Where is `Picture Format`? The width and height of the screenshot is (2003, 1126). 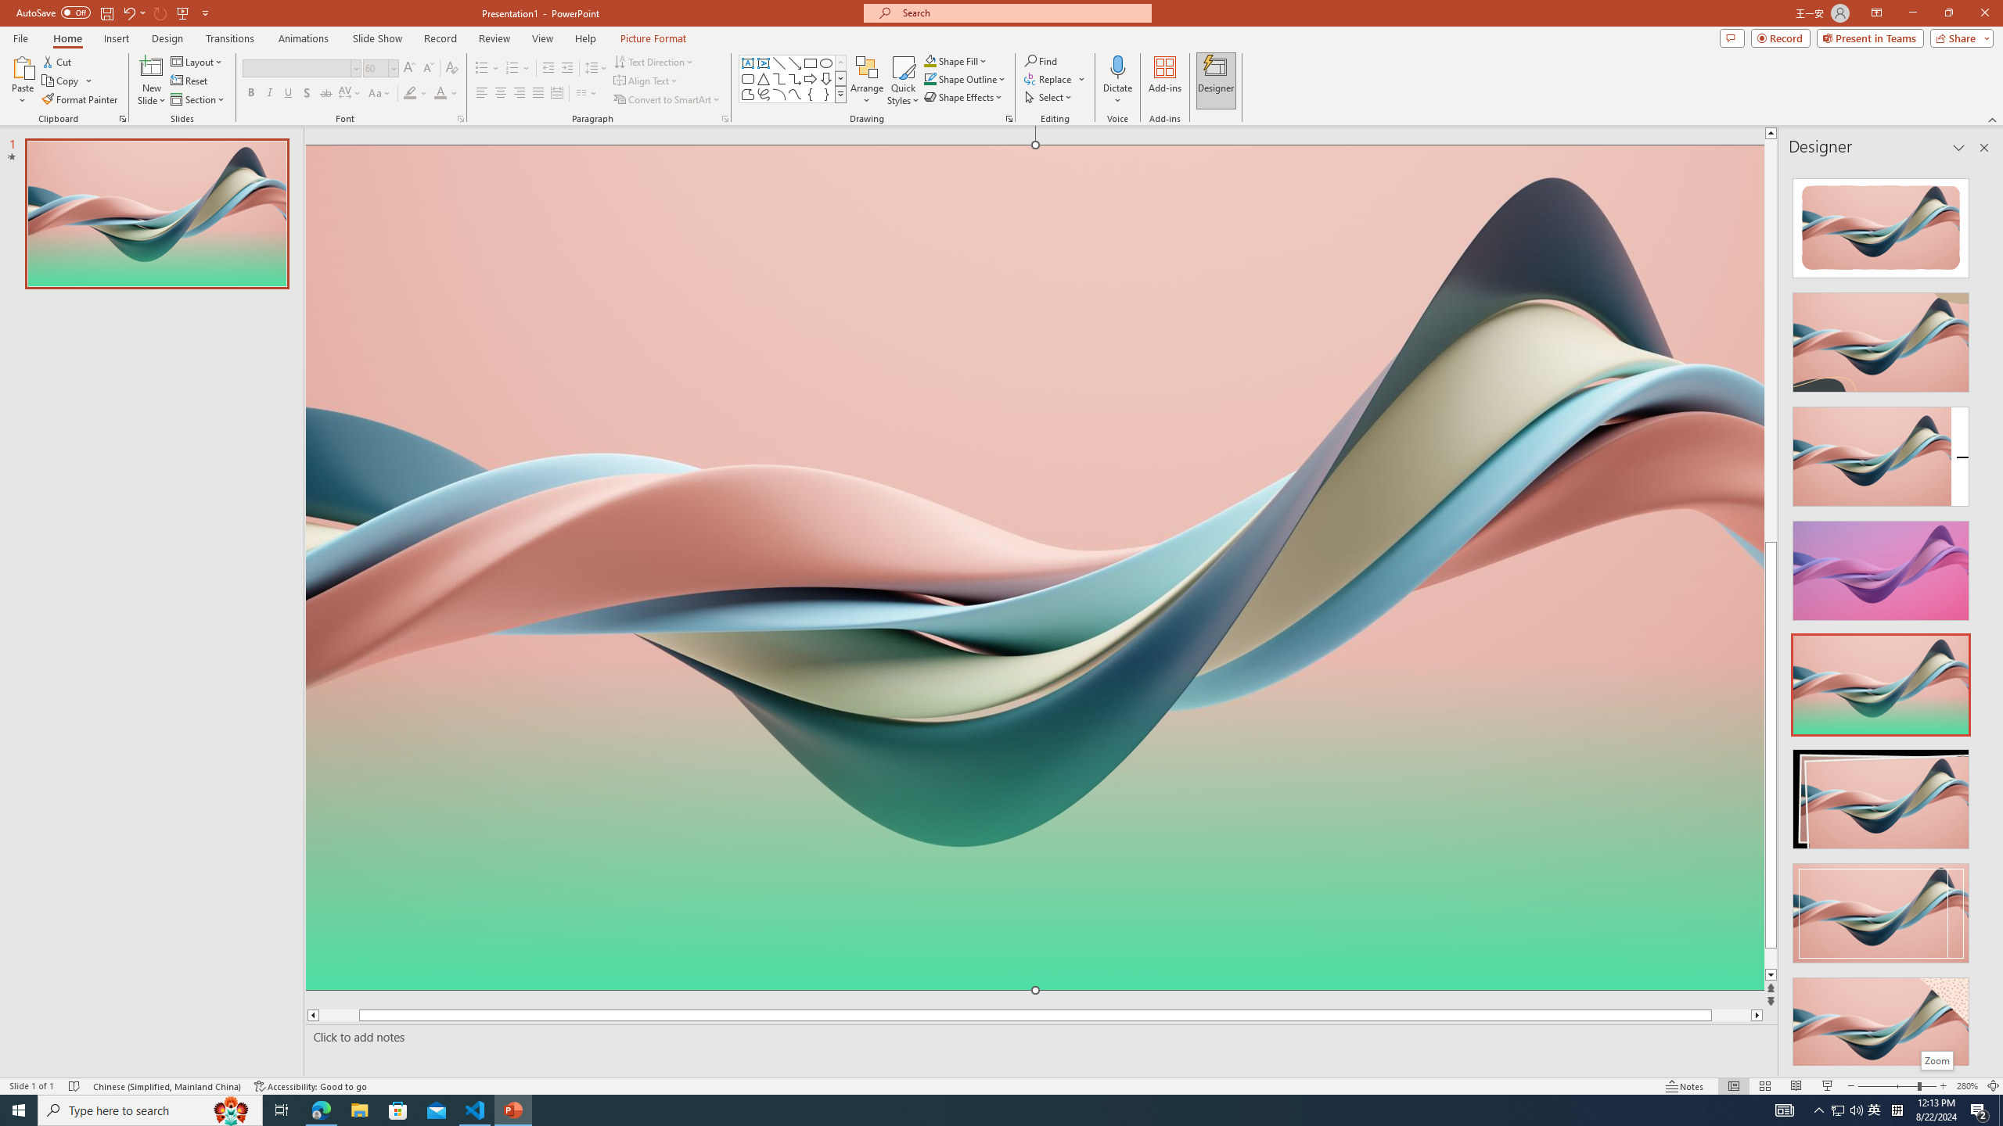
Picture Format is located at coordinates (654, 38).